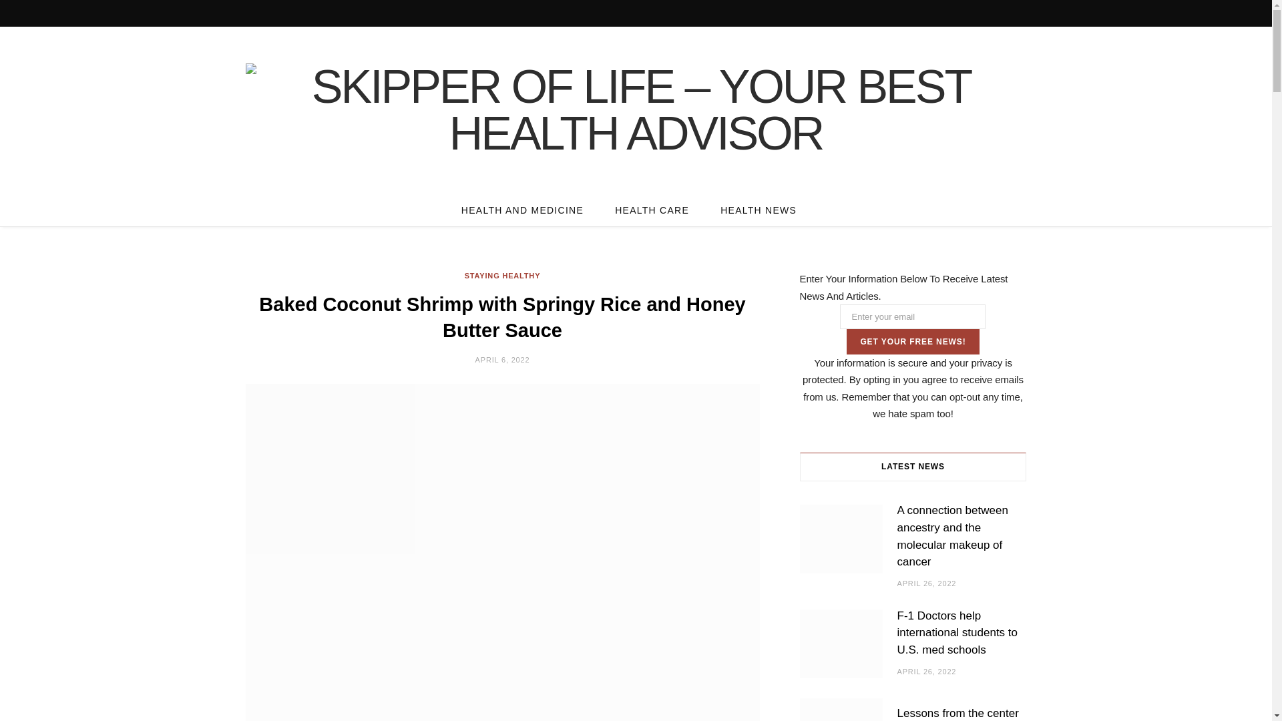 The width and height of the screenshot is (1282, 721). What do you see at coordinates (758, 210) in the screenshot?
I see `HEALTH NEWS` at bounding box center [758, 210].